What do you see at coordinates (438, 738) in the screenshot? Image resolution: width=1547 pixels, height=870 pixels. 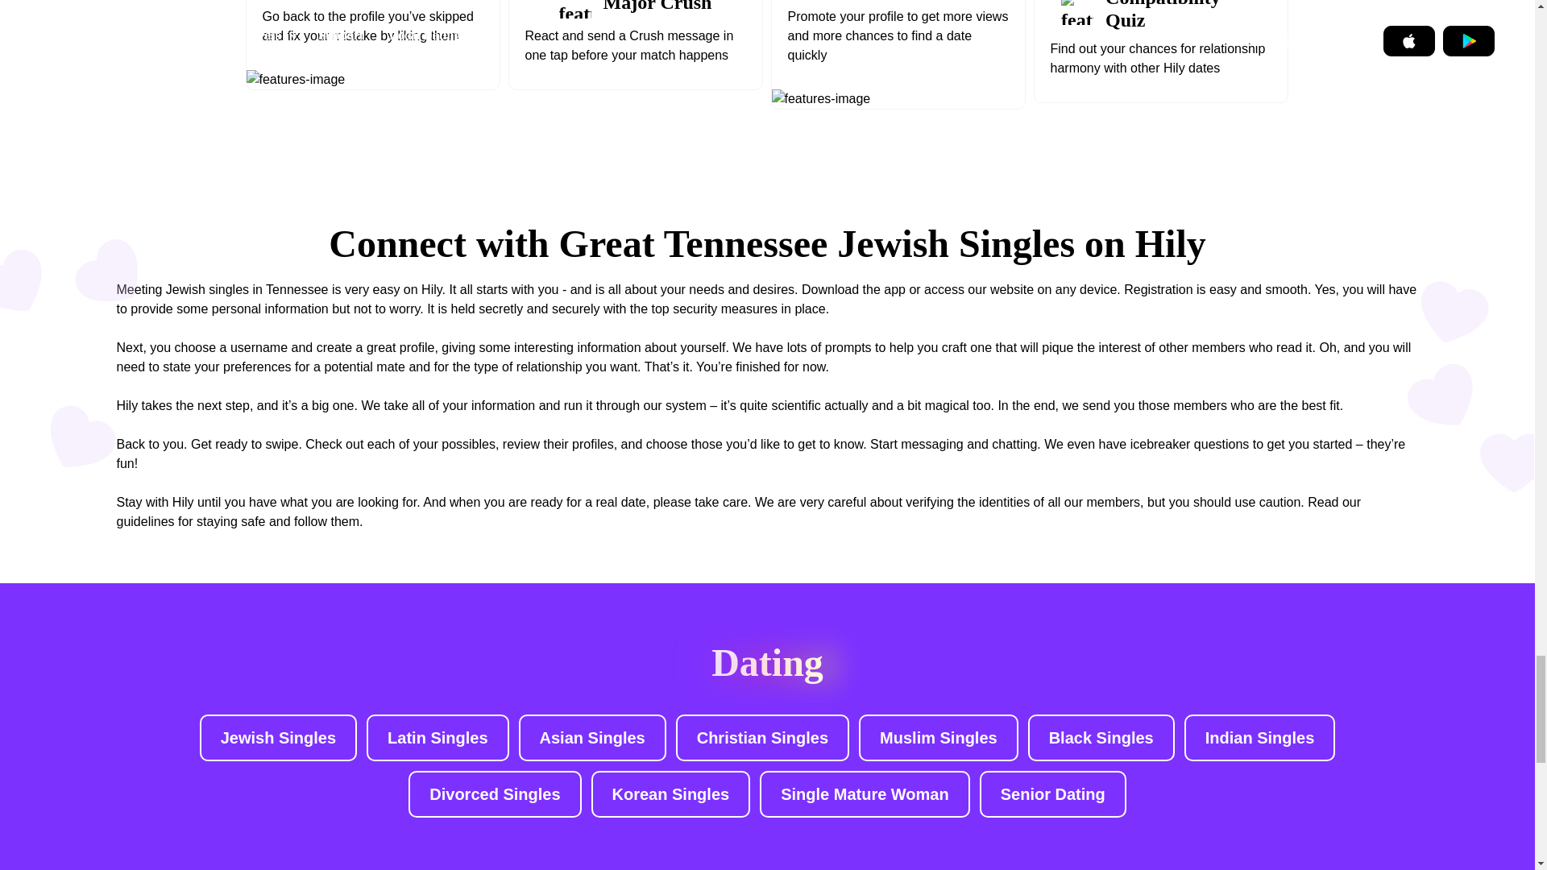 I see `Latin Singles` at bounding box center [438, 738].